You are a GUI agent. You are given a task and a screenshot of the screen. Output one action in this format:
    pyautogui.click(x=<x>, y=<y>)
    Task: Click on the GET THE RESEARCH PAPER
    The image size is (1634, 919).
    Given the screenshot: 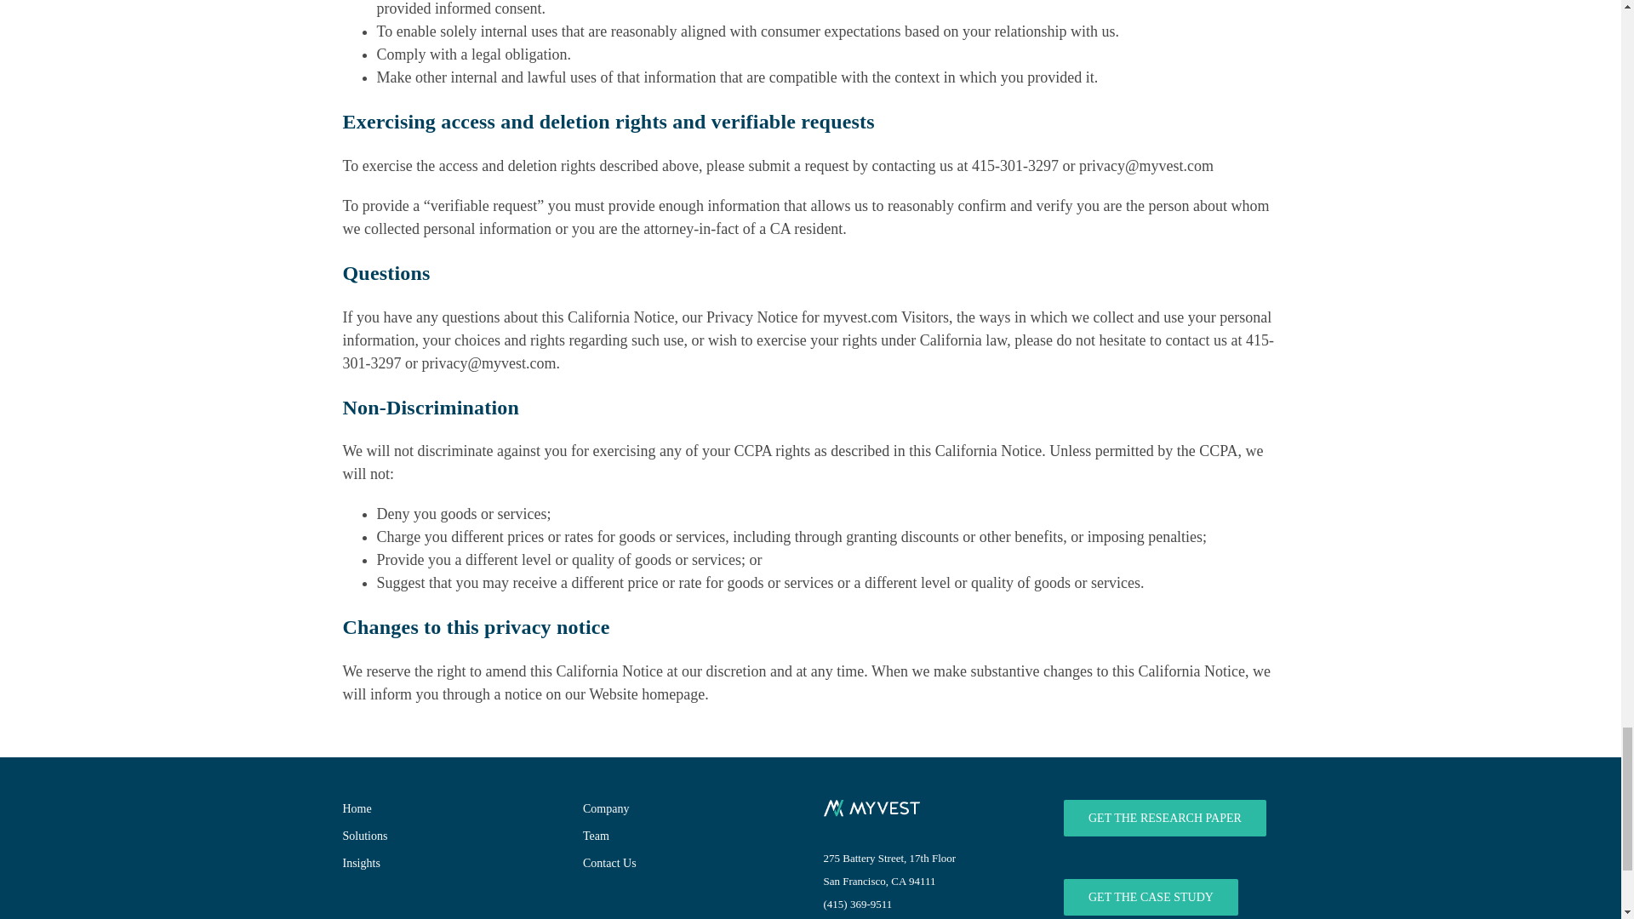 What is the action you would take?
    pyautogui.click(x=1164, y=817)
    